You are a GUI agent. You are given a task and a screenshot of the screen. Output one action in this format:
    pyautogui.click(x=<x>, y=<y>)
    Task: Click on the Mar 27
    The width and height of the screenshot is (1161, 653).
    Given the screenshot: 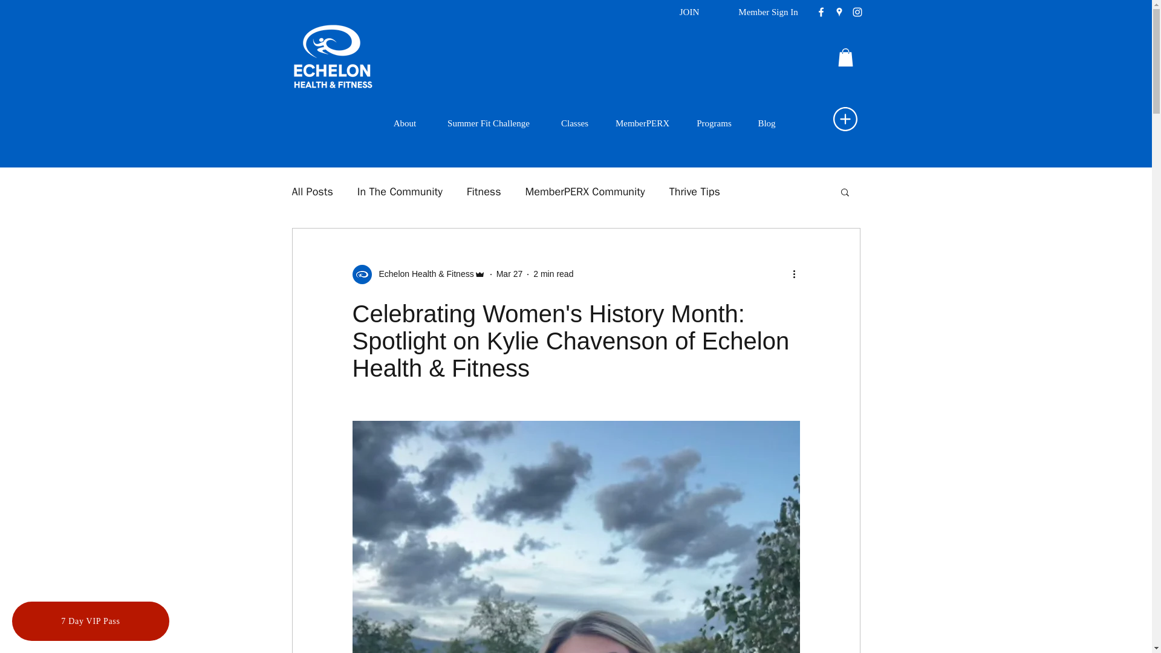 What is the action you would take?
    pyautogui.click(x=510, y=273)
    